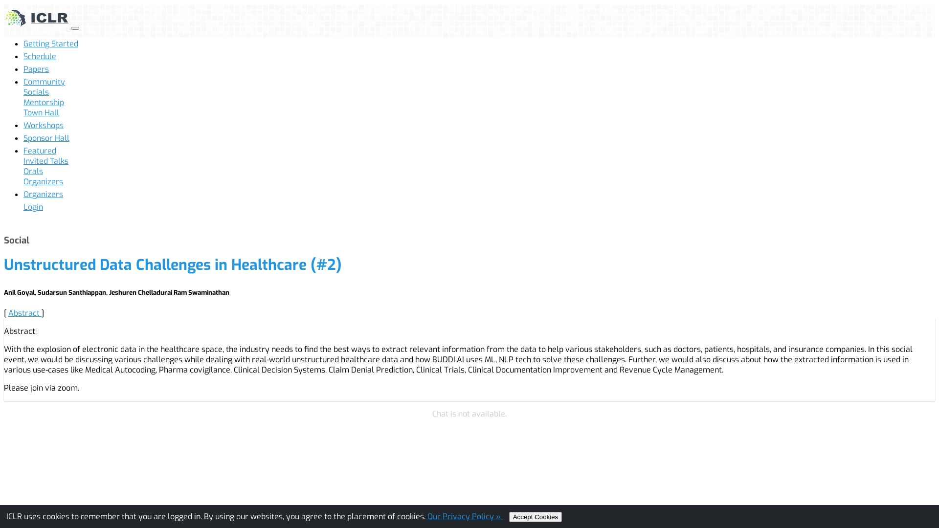 This screenshot has height=528, width=939. Describe the element at coordinates (46, 138) in the screenshot. I see `Sponsor Hall` at that location.